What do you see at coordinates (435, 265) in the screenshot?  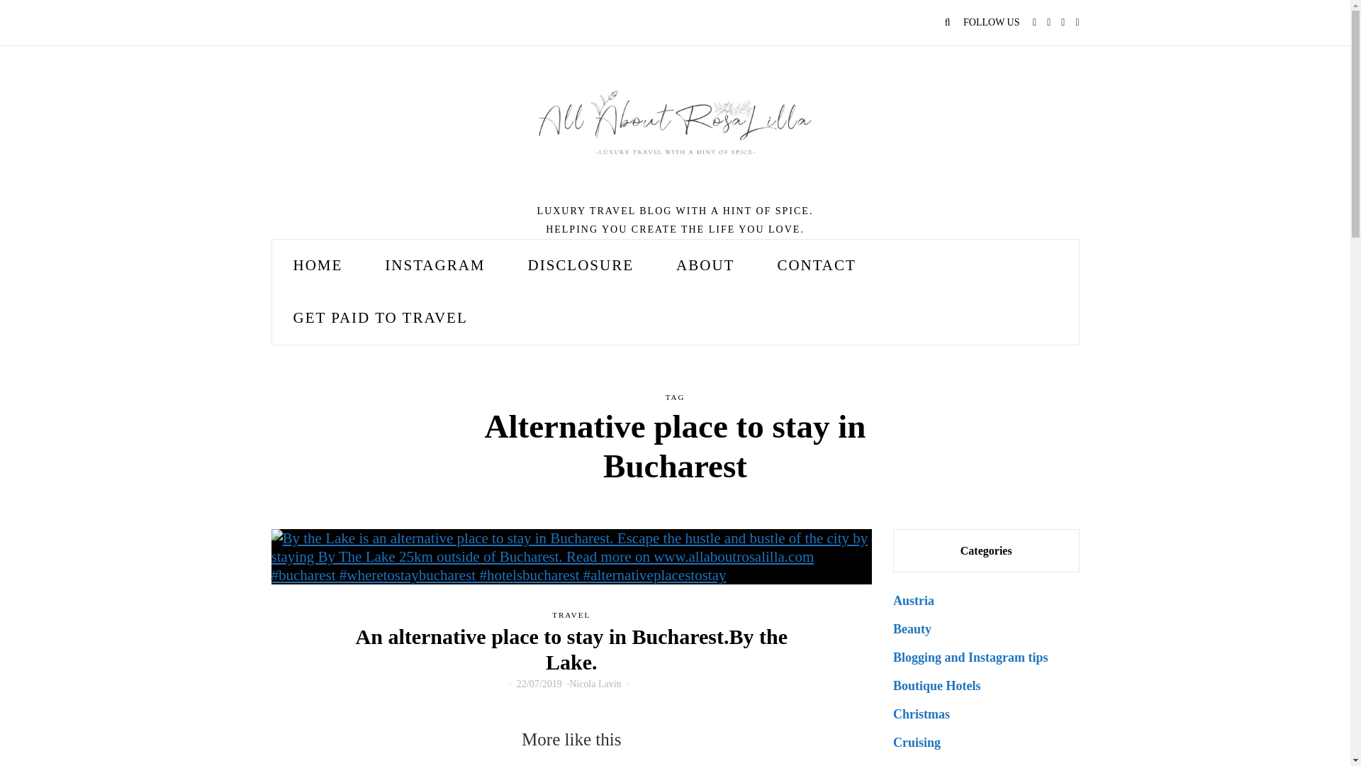 I see `INSTAGRAM` at bounding box center [435, 265].